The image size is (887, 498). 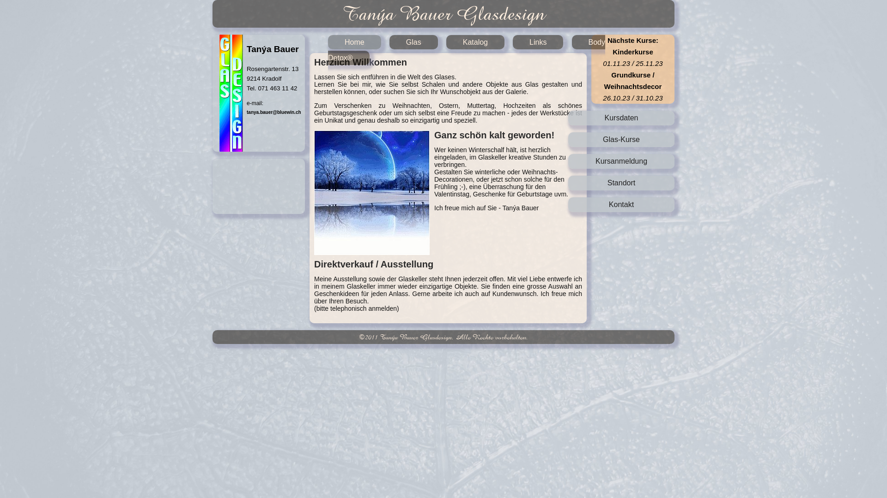 What do you see at coordinates (621, 161) in the screenshot?
I see `Kursanmeldung` at bounding box center [621, 161].